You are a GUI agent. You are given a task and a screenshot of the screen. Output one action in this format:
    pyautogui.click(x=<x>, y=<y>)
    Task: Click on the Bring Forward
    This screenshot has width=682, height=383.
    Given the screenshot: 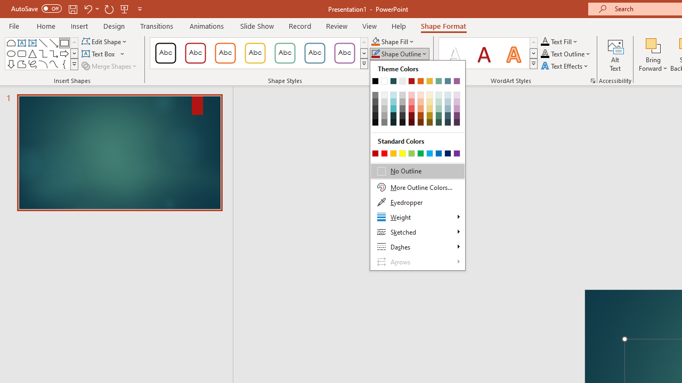 What is the action you would take?
    pyautogui.click(x=653, y=54)
    